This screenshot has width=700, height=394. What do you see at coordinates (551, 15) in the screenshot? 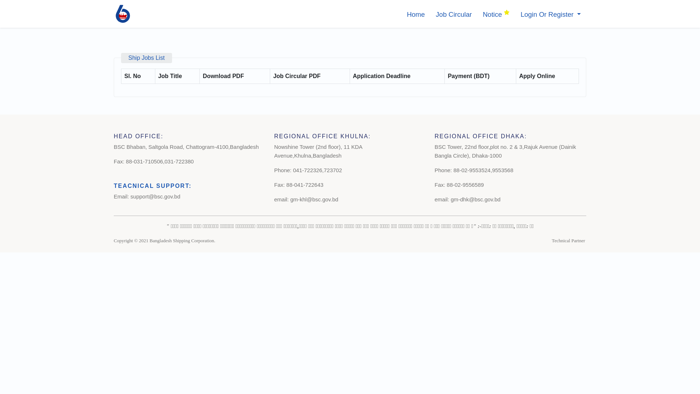
I see `Login Or Register` at bounding box center [551, 15].